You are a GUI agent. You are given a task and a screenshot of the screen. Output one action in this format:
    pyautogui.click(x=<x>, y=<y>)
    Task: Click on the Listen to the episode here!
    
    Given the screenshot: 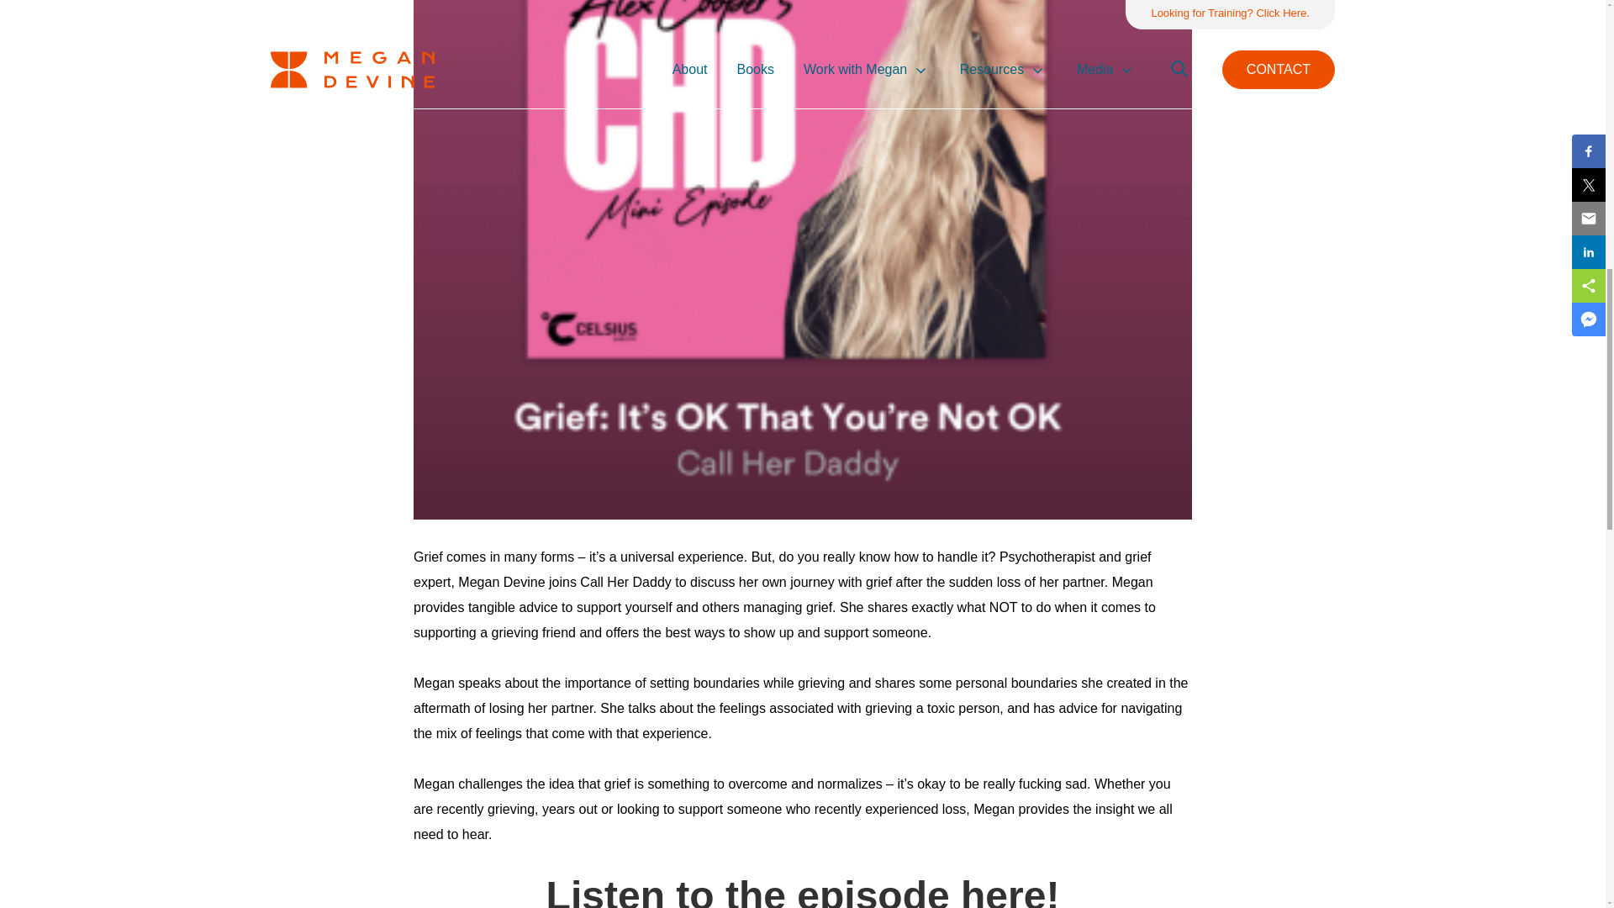 What is the action you would take?
    pyautogui.click(x=804, y=890)
    